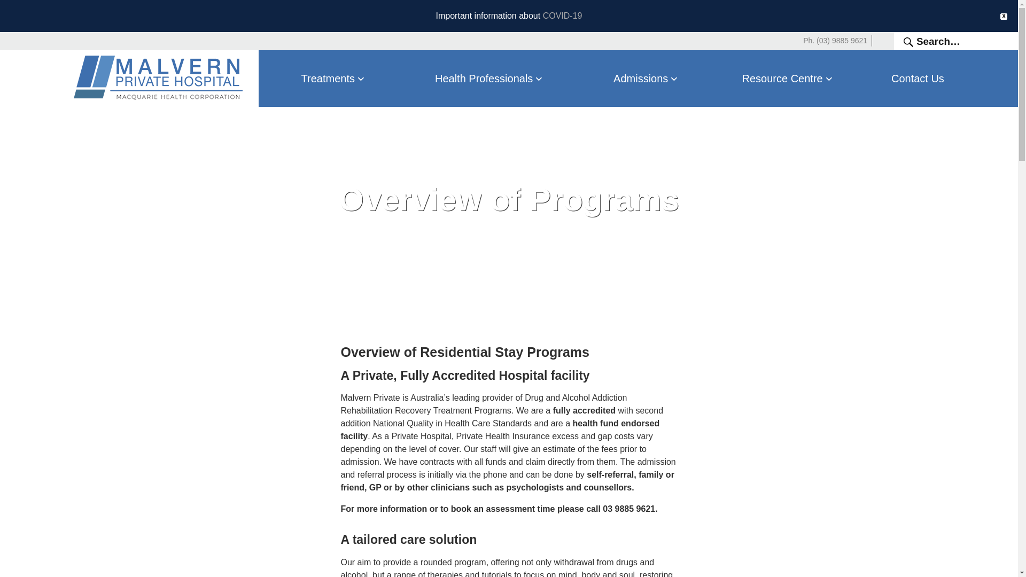  What do you see at coordinates (647, 79) in the screenshot?
I see `Admissions` at bounding box center [647, 79].